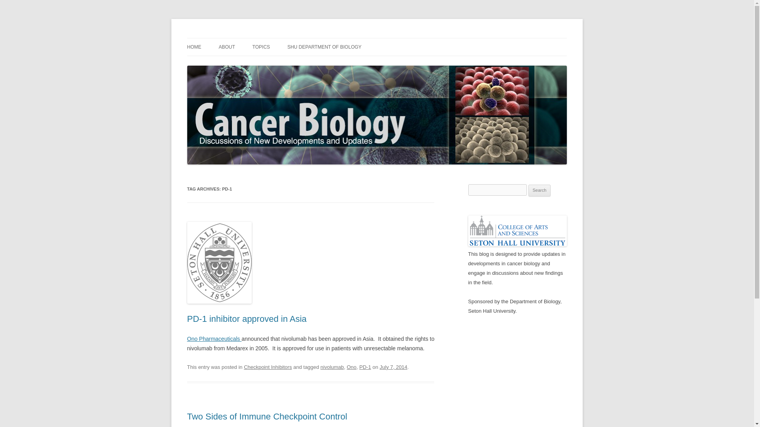  I want to click on Search, so click(540, 190).